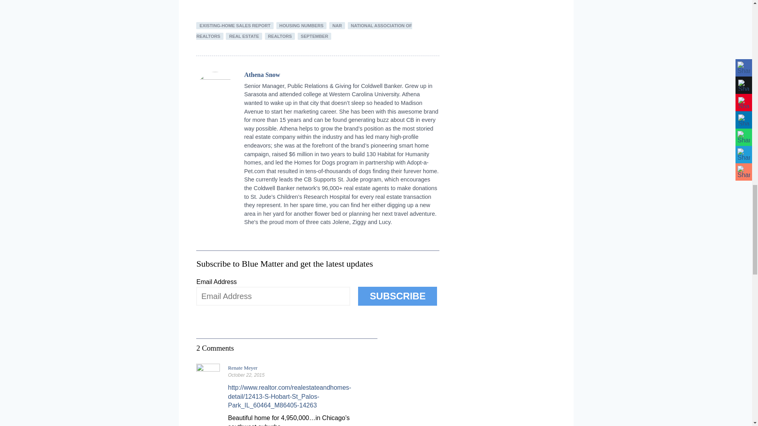 The image size is (758, 426). What do you see at coordinates (262, 75) in the screenshot?
I see `Athena Snow` at bounding box center [262, 75].